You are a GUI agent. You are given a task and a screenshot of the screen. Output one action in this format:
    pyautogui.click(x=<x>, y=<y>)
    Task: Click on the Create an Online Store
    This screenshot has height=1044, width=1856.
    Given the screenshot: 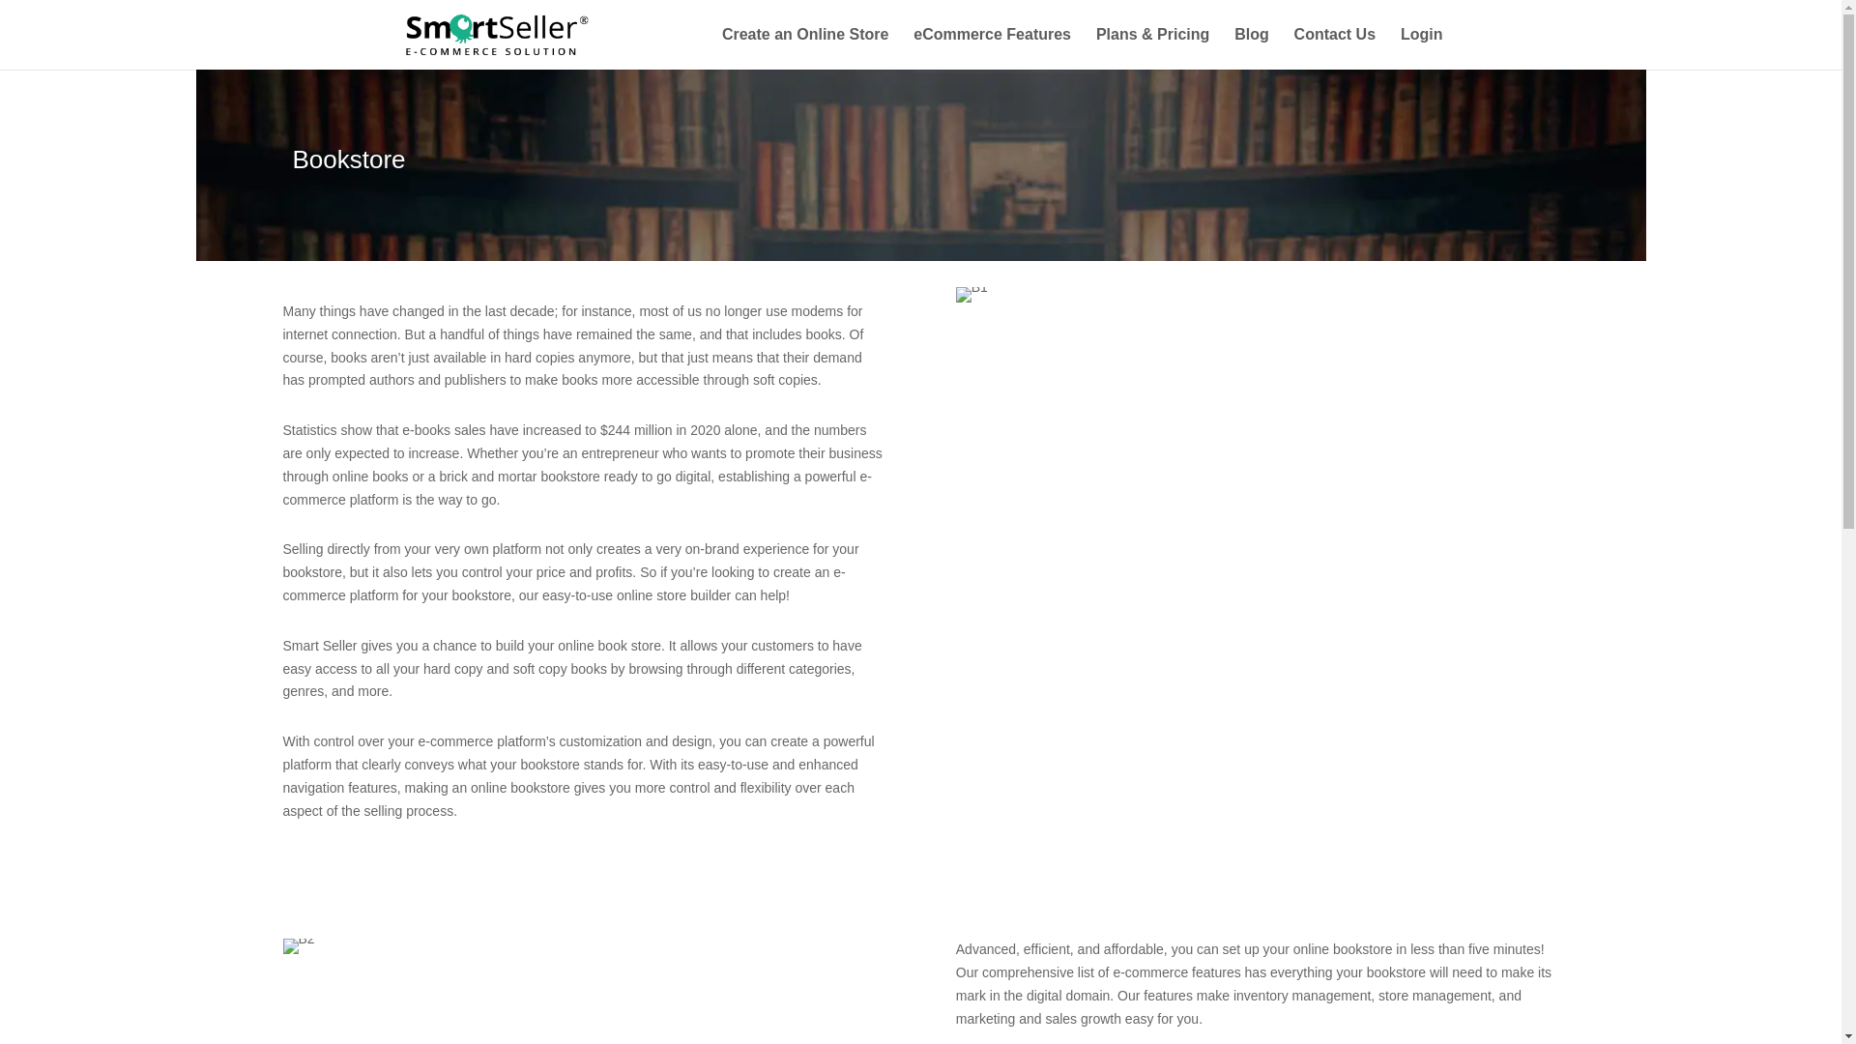 What is the action you would take?
    pyautogui.click(x=804, y=48)
    